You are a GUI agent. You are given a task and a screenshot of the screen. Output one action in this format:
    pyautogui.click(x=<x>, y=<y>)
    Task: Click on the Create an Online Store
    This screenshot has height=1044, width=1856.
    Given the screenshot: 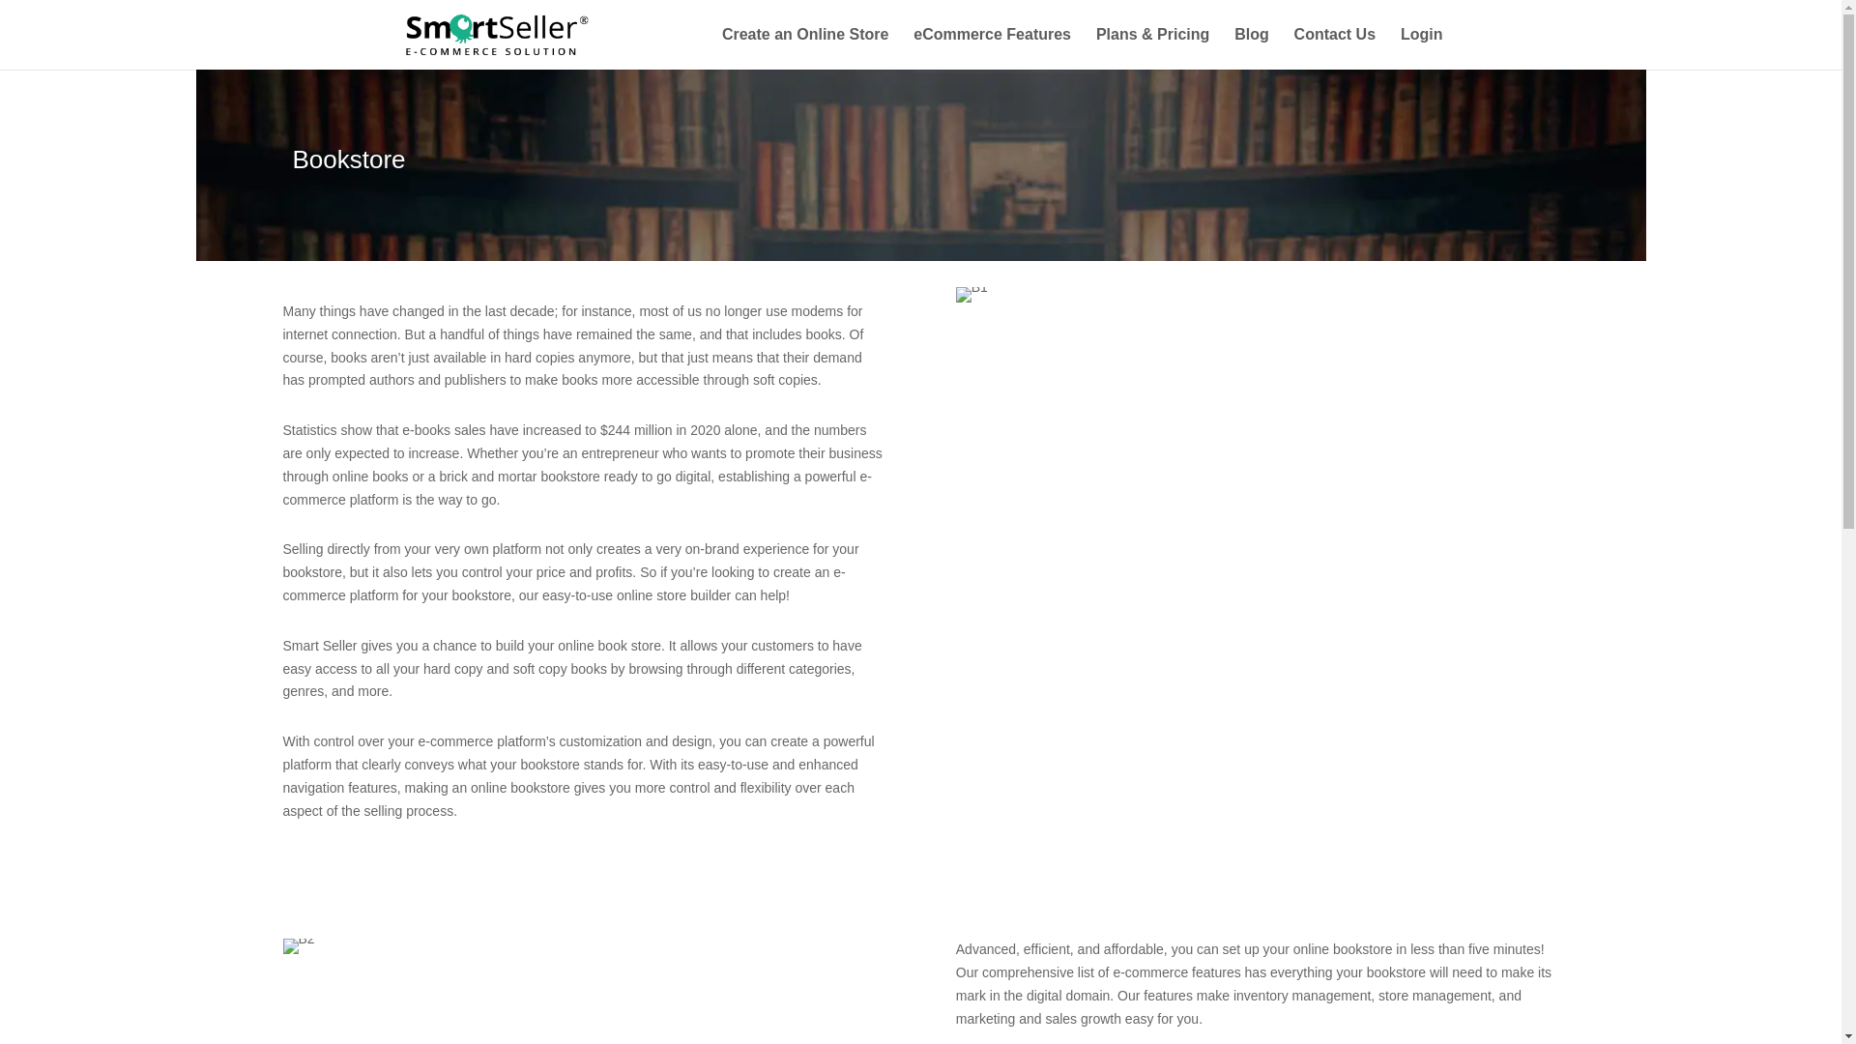 What is the action you would take?
    pyautogui.click(x=804, y=48)
    